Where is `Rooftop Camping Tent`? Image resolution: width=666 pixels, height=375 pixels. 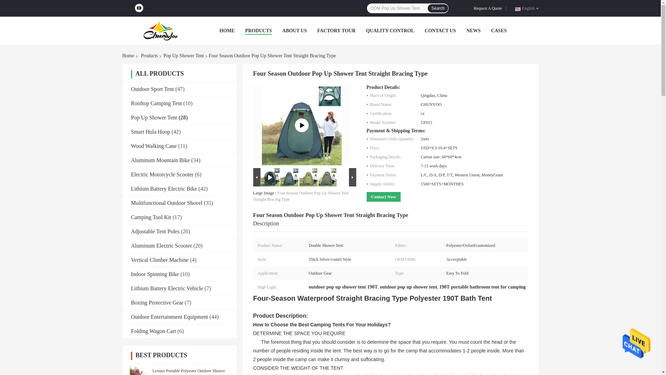
Rooftop Camping Tent is located at coordinates (156, 103).